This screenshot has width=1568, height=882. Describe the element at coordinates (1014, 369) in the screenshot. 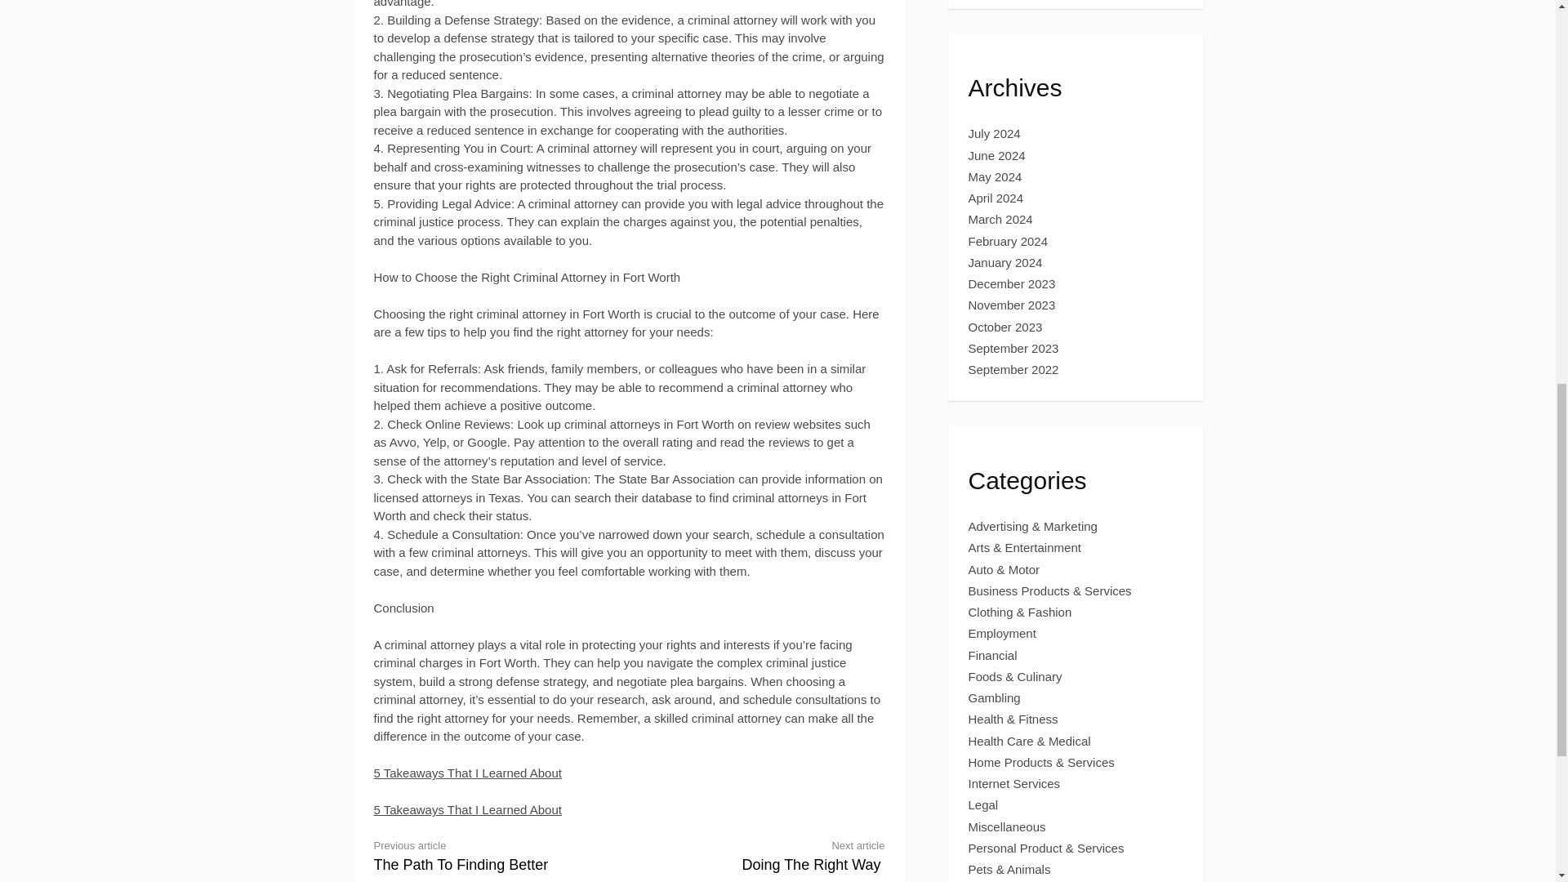

I see `July 2024` at that location.